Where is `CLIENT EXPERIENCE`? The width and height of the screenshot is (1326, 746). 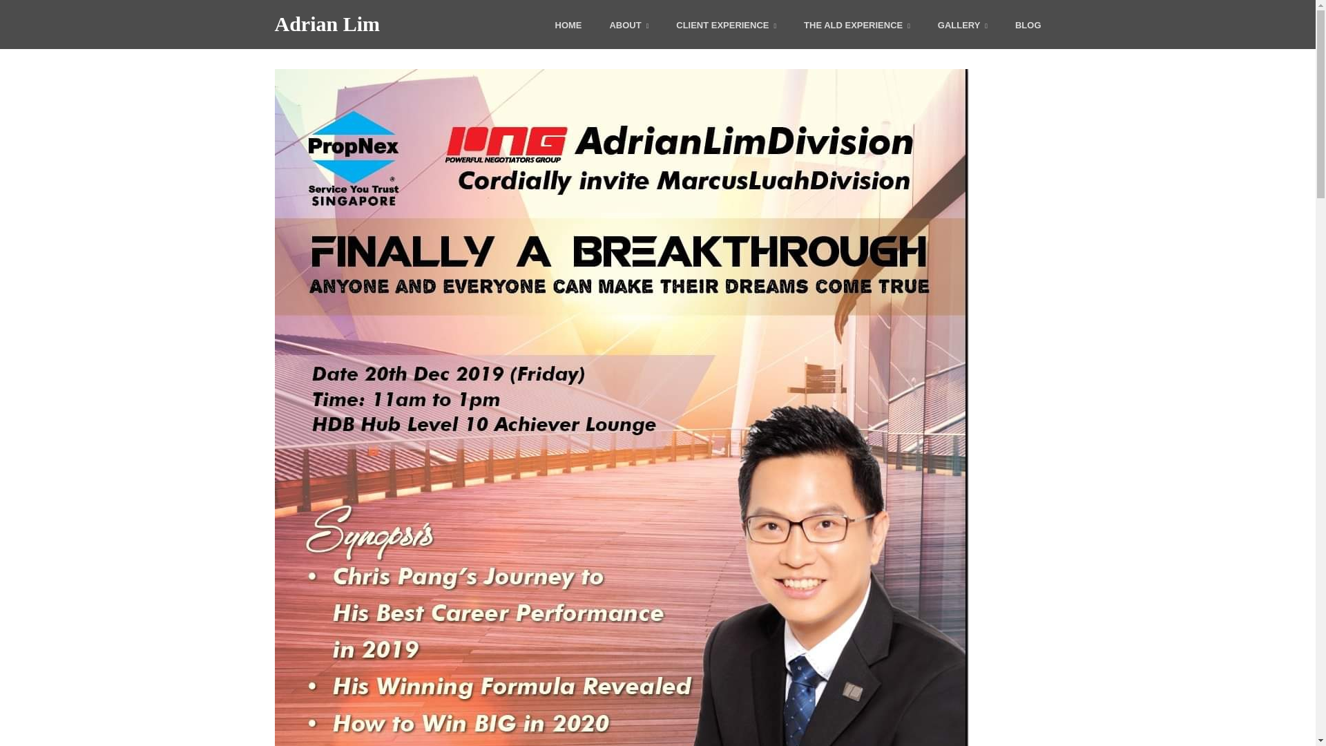
CLIENT EXPERIENCE is located at coordinates (726, 26).